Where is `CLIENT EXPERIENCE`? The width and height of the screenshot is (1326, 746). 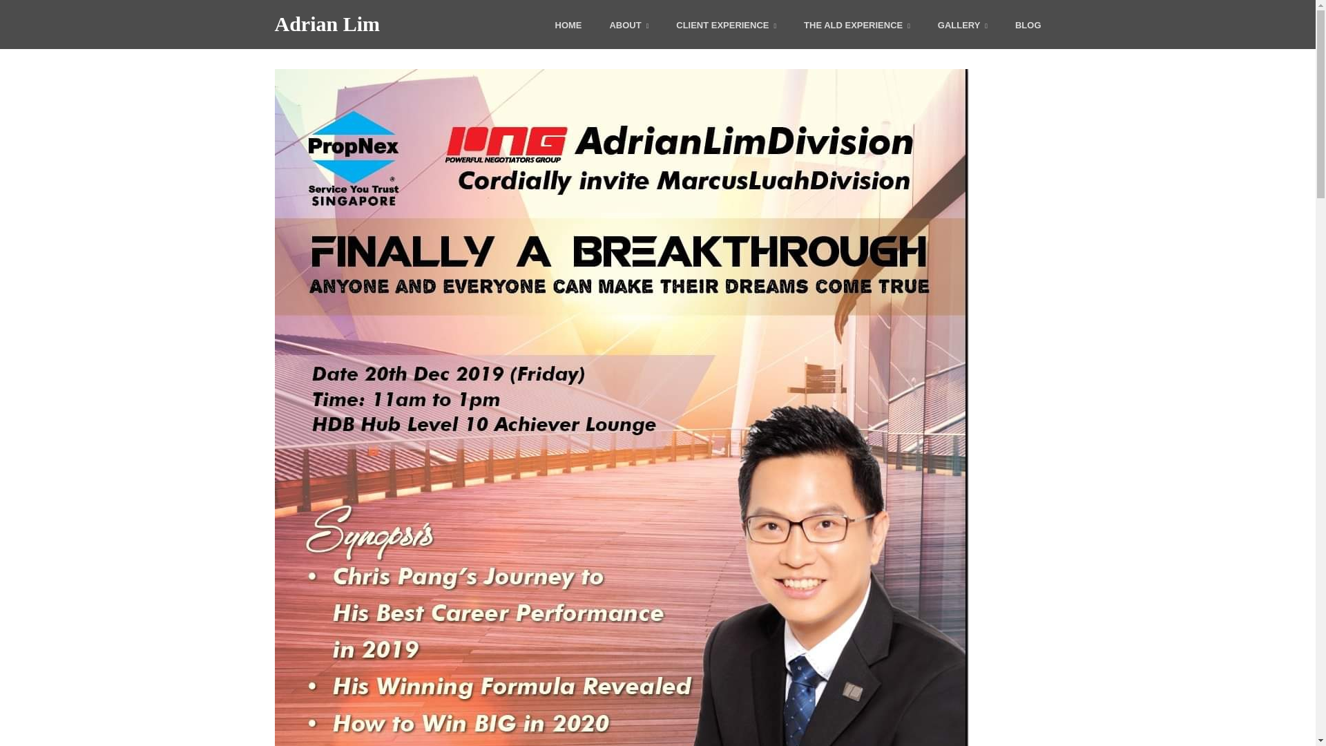
CLIENT EXPERIENCE is located at coordinates (726, 26).